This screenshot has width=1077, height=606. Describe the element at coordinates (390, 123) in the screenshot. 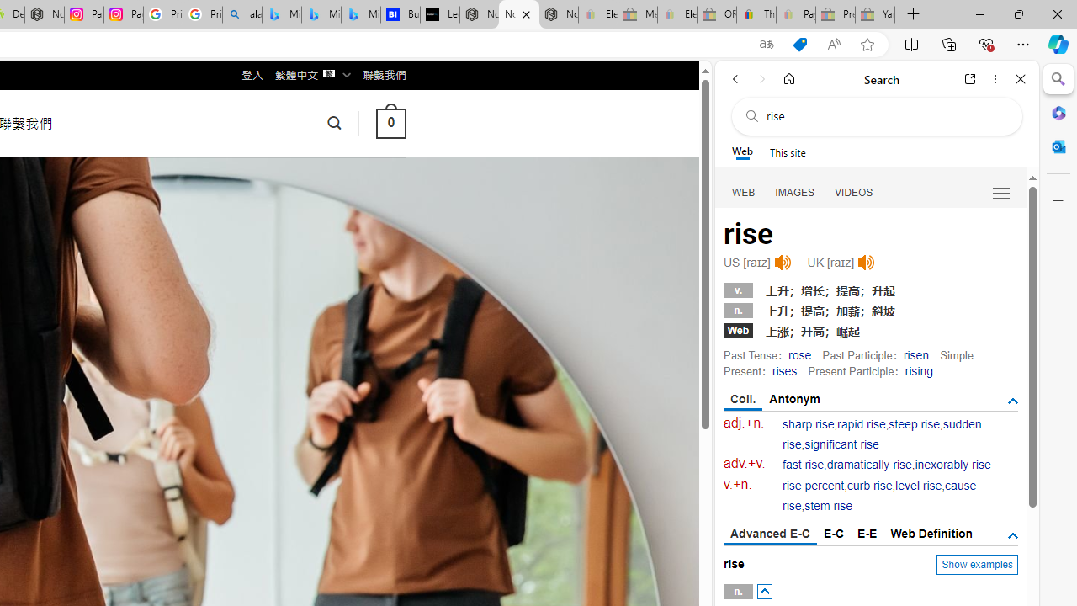

I see ` 0 ` at that location.